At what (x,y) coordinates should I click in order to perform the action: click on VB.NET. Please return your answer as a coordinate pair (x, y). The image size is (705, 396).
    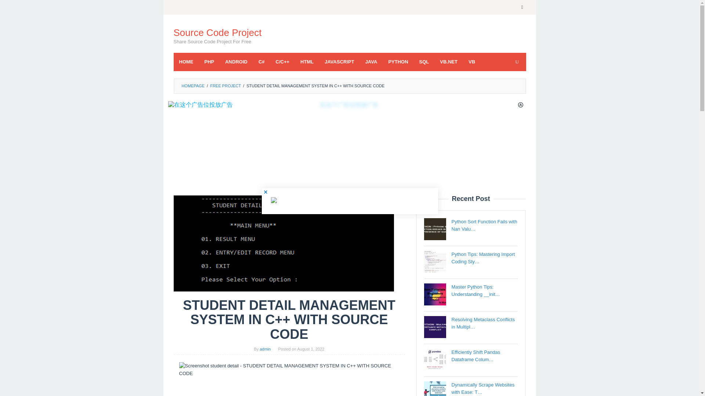
    Looking at the image, I should click on (449, 62).